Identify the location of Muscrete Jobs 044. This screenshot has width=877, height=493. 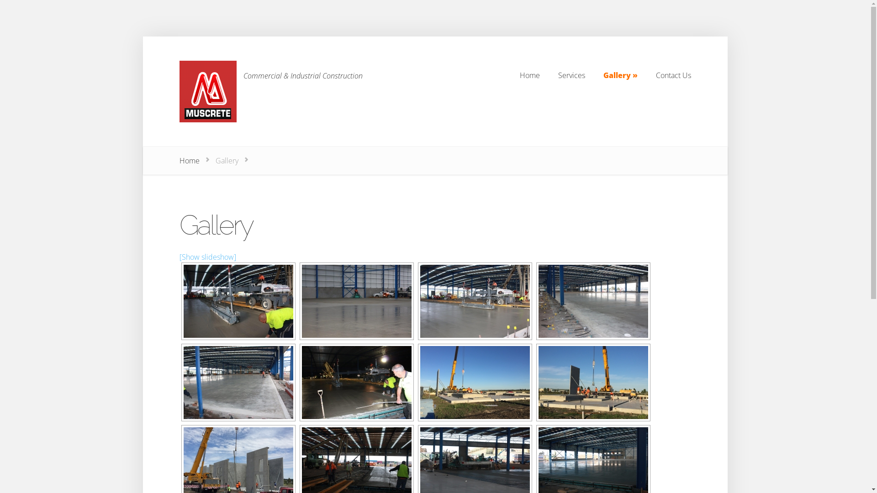
(475, 301).